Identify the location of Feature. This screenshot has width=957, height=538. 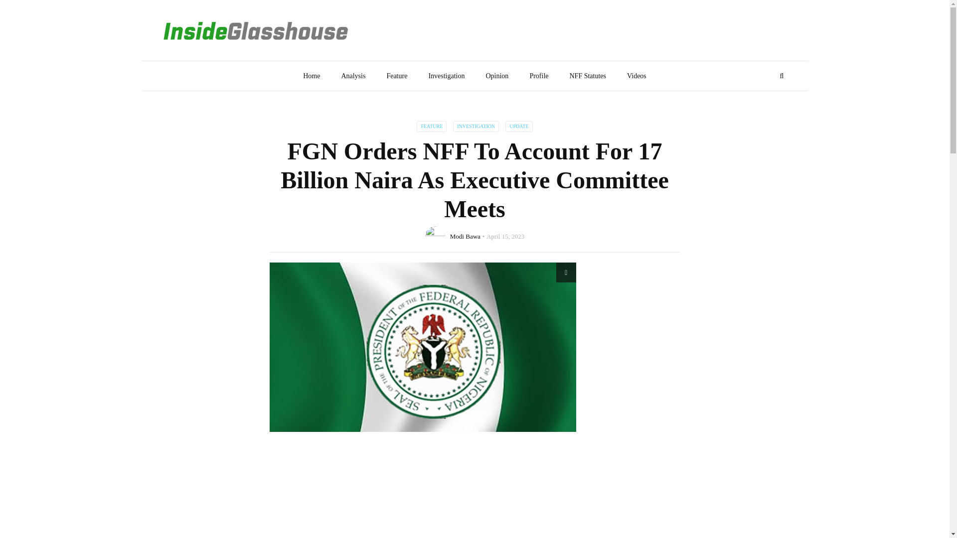
(397, 76).